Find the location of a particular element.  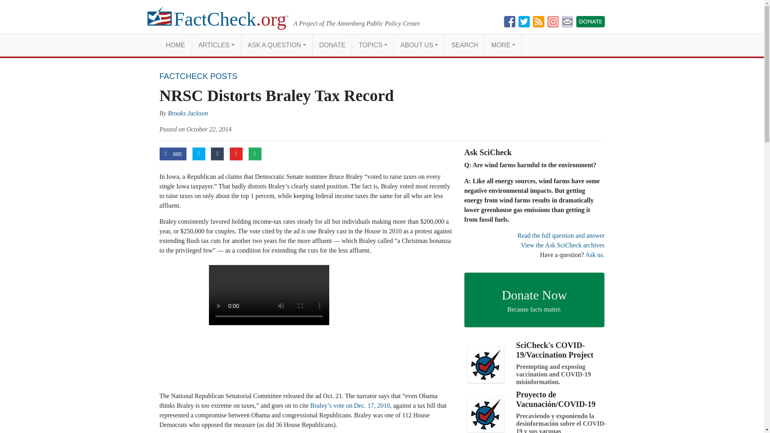

Articles is located at coordinates (216, 45).